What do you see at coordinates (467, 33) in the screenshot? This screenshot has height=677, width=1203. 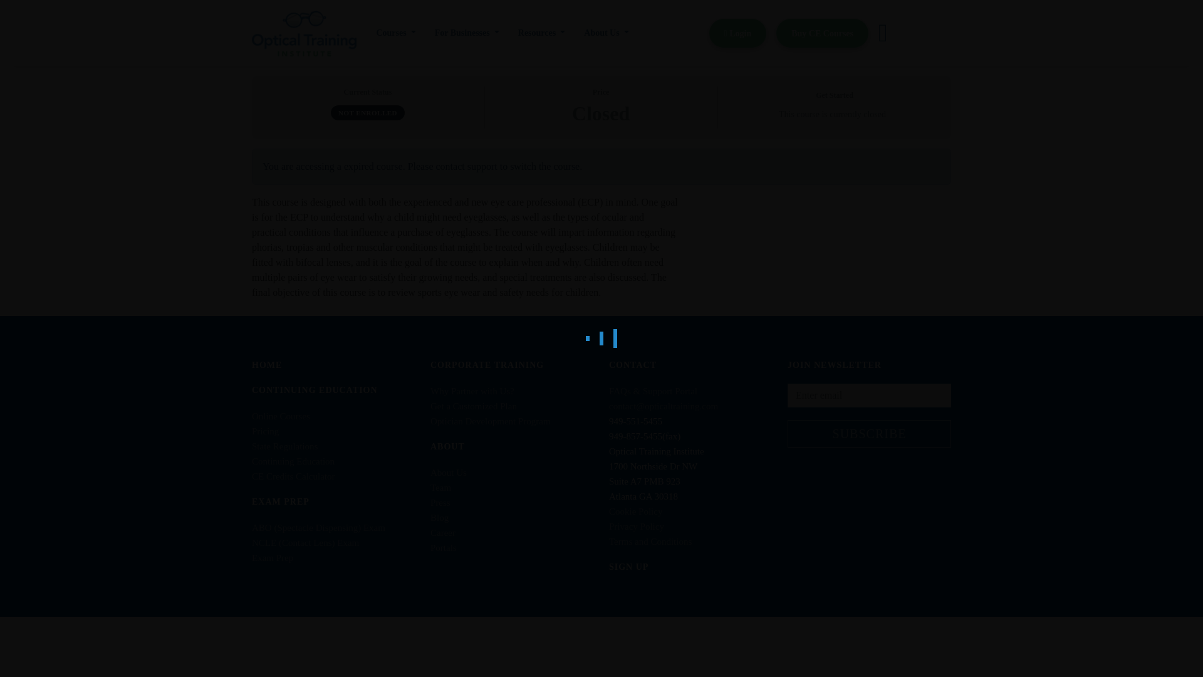 I see `For Businesses` at bounding box center [467, 33].